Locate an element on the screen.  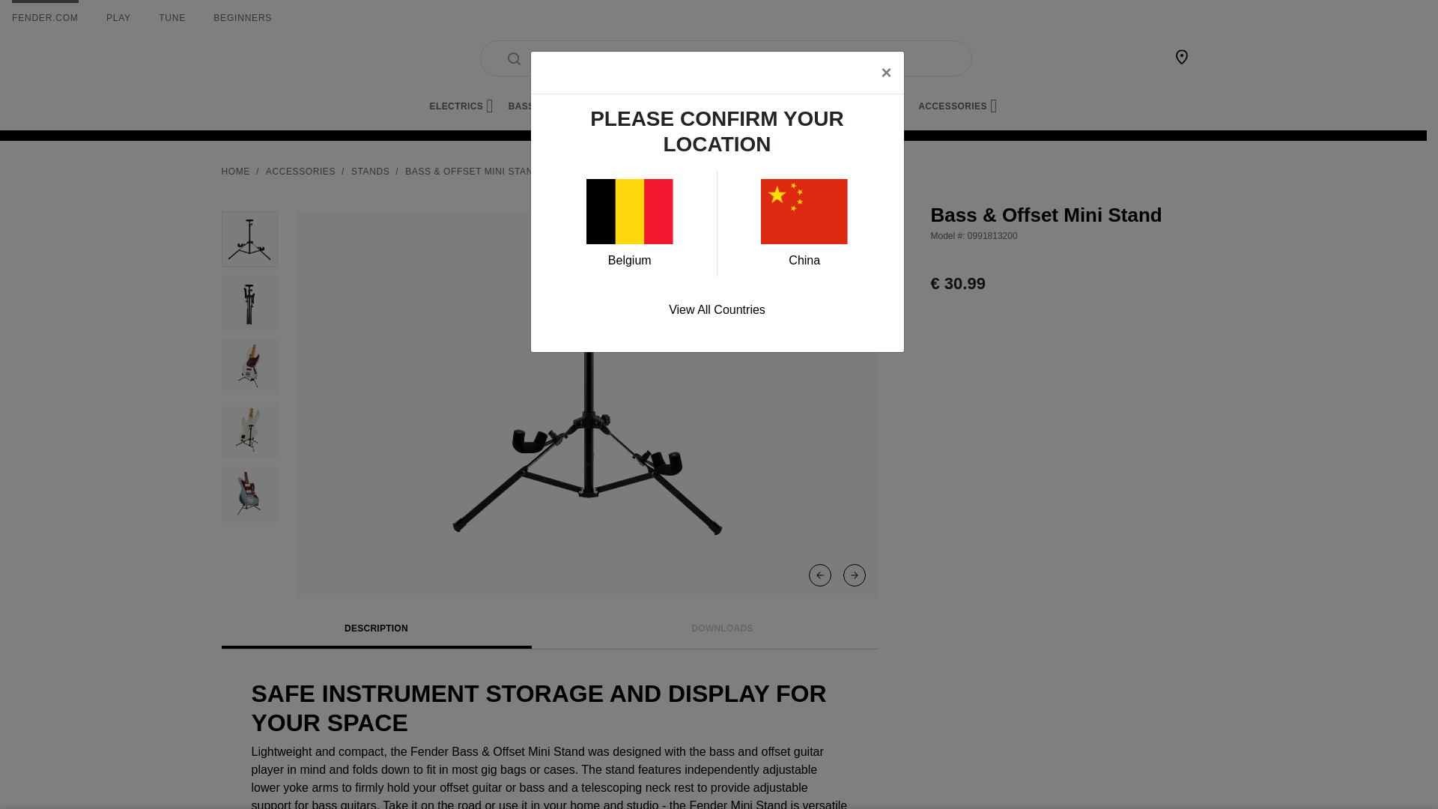
FENDER.COM is located at coordinates (45, 18).